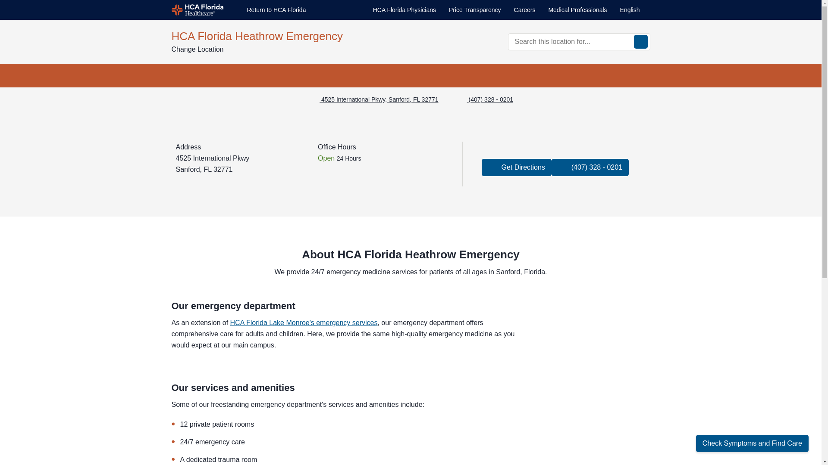 The image size is (828, 465). Describe the element at coordinates (288, 36) in the screenshot. I see `HCA Florida Heathrow Emergency` at that location.